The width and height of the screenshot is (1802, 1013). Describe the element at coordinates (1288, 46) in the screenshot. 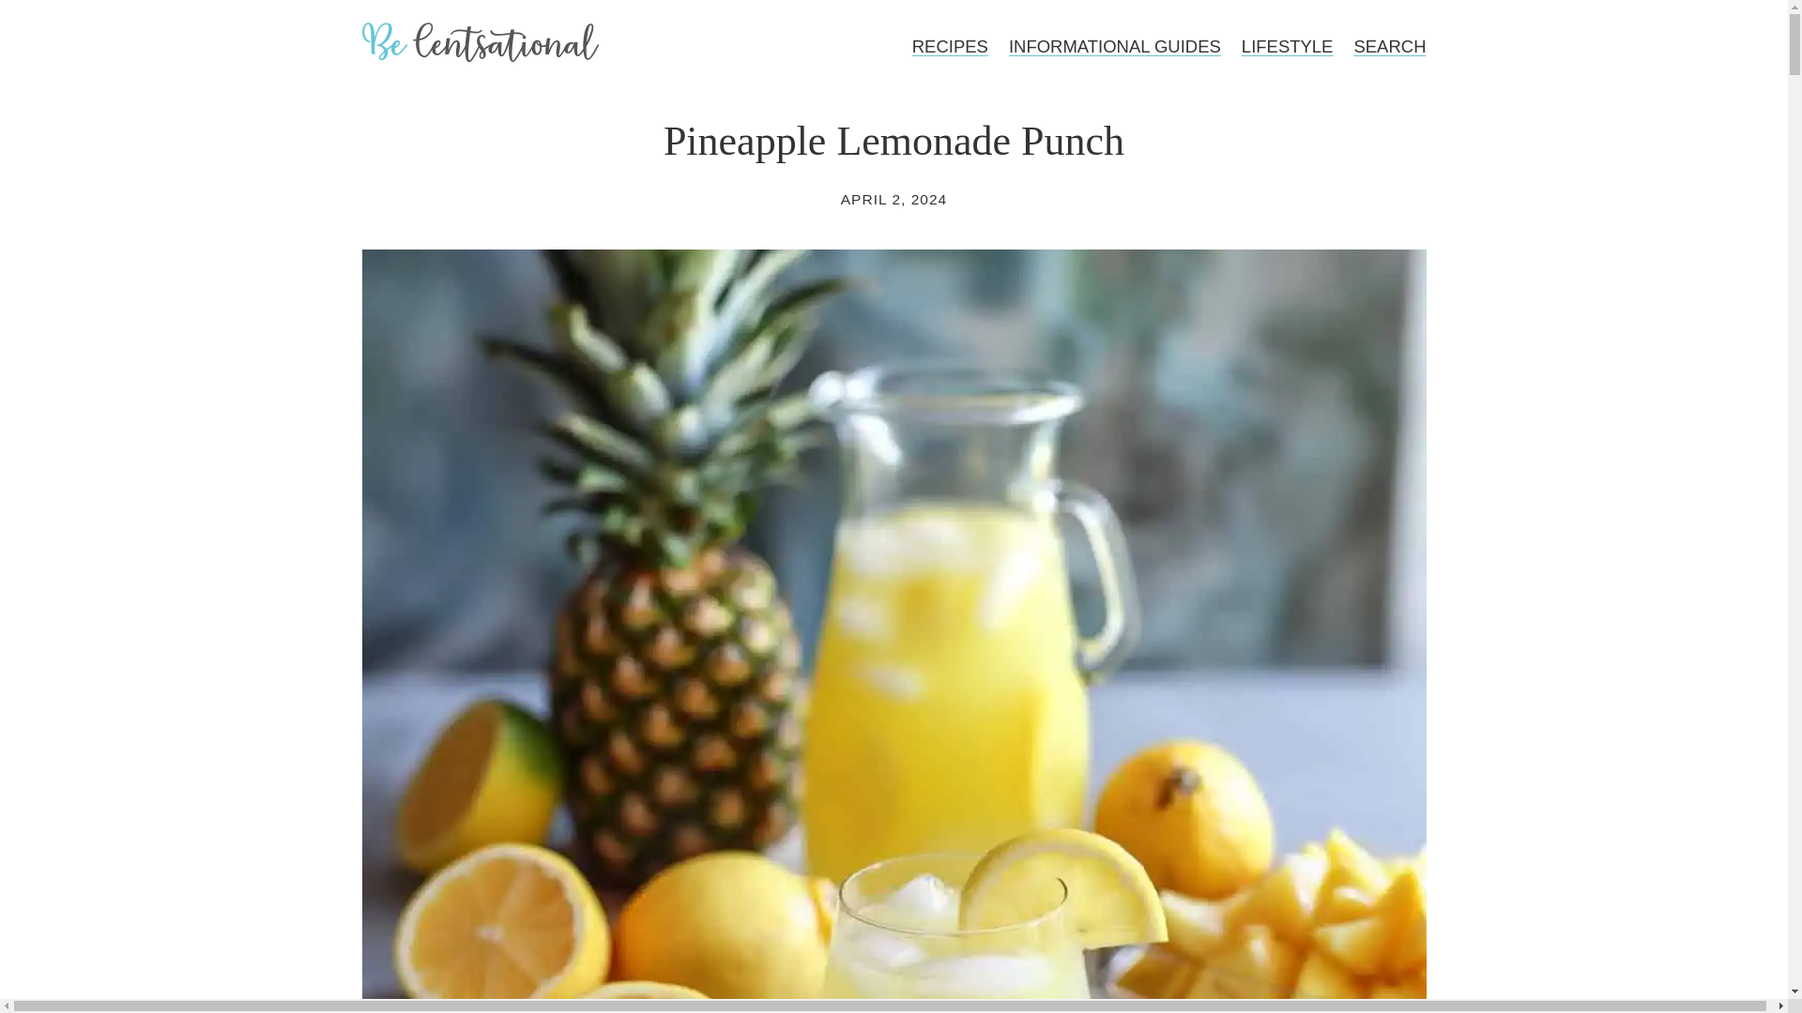

I see `LIFESTYLE` at that location.